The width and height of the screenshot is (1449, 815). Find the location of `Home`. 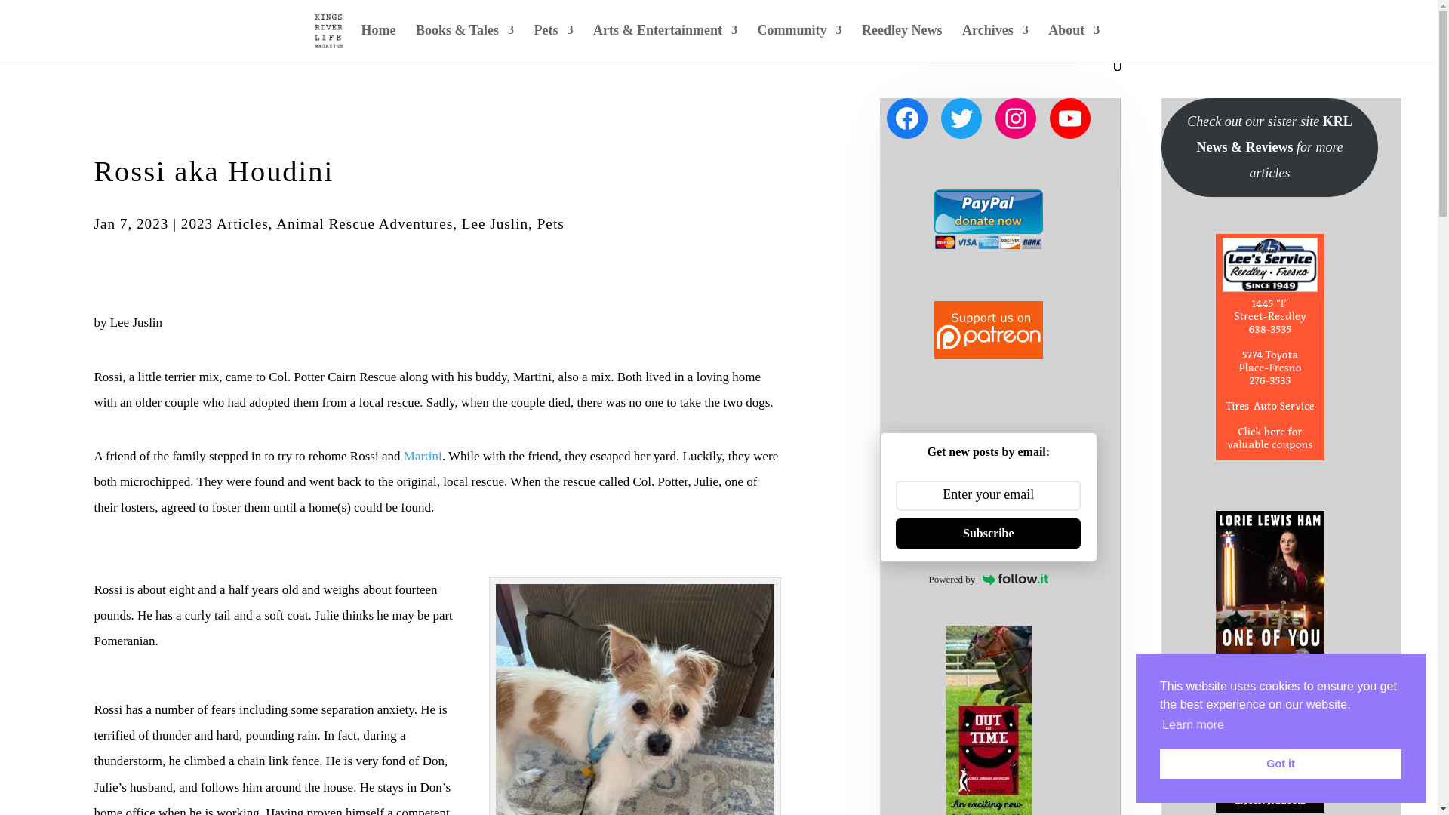

Home is located at coordinates (378, 42).